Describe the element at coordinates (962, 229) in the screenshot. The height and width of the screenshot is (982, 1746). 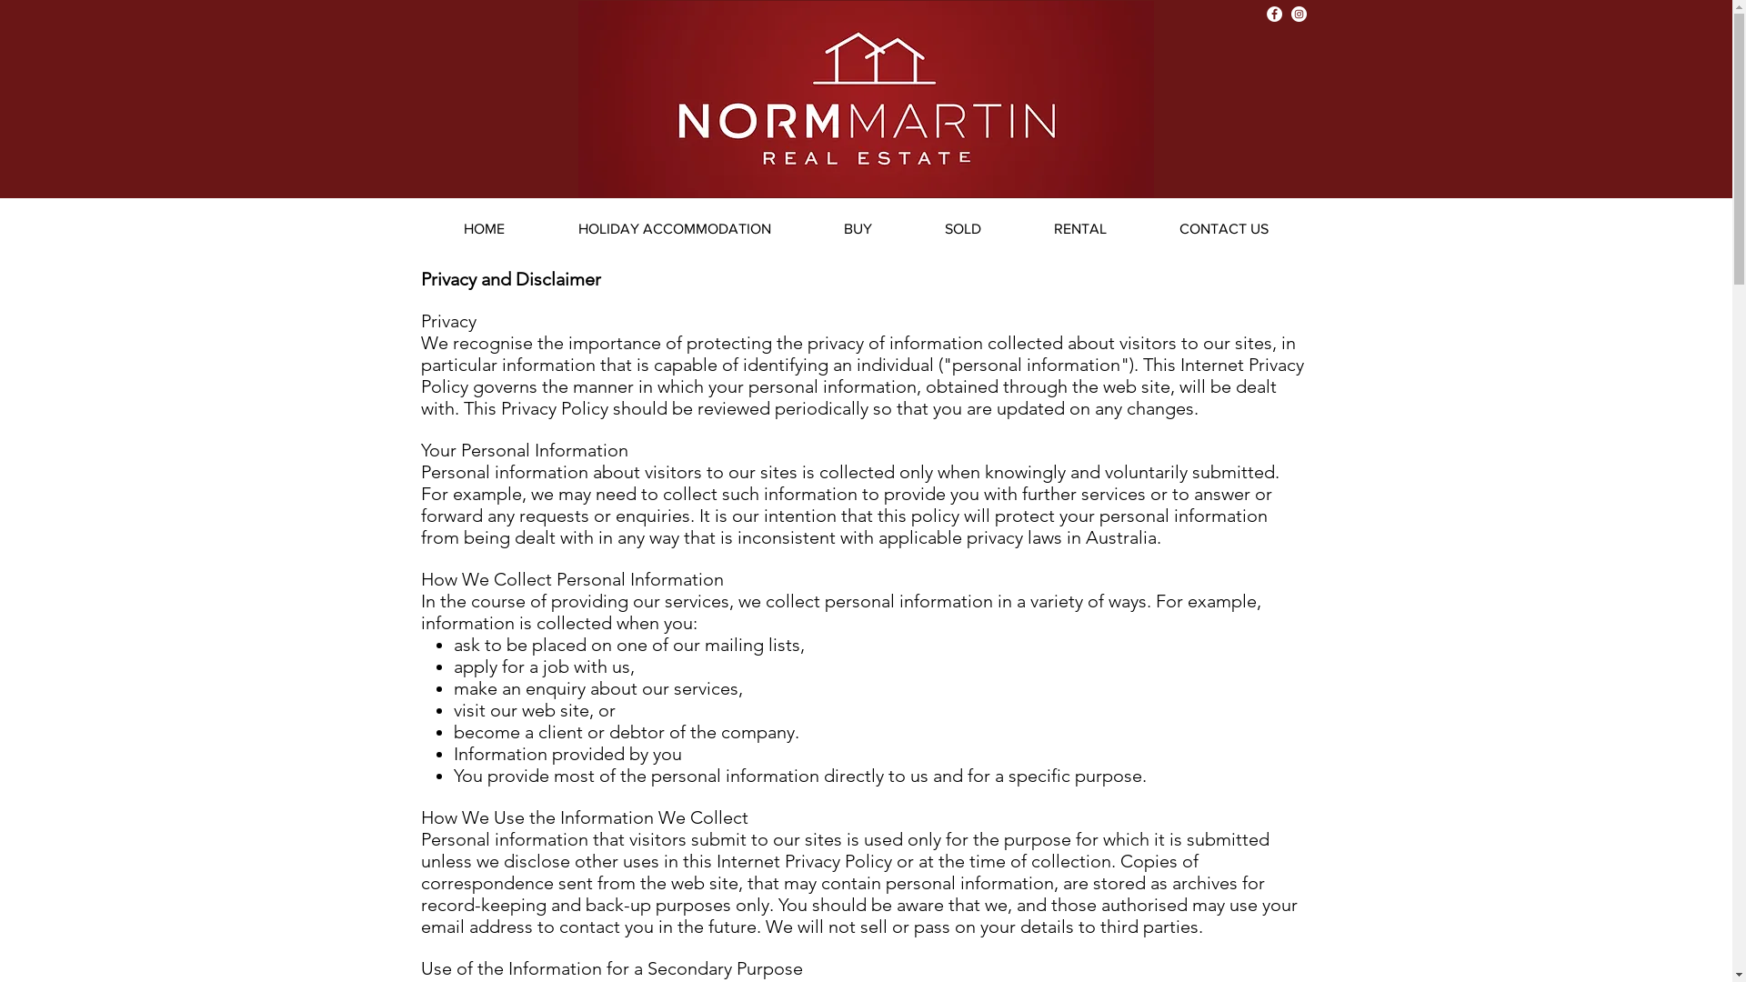
I see `SOLD` at that location.